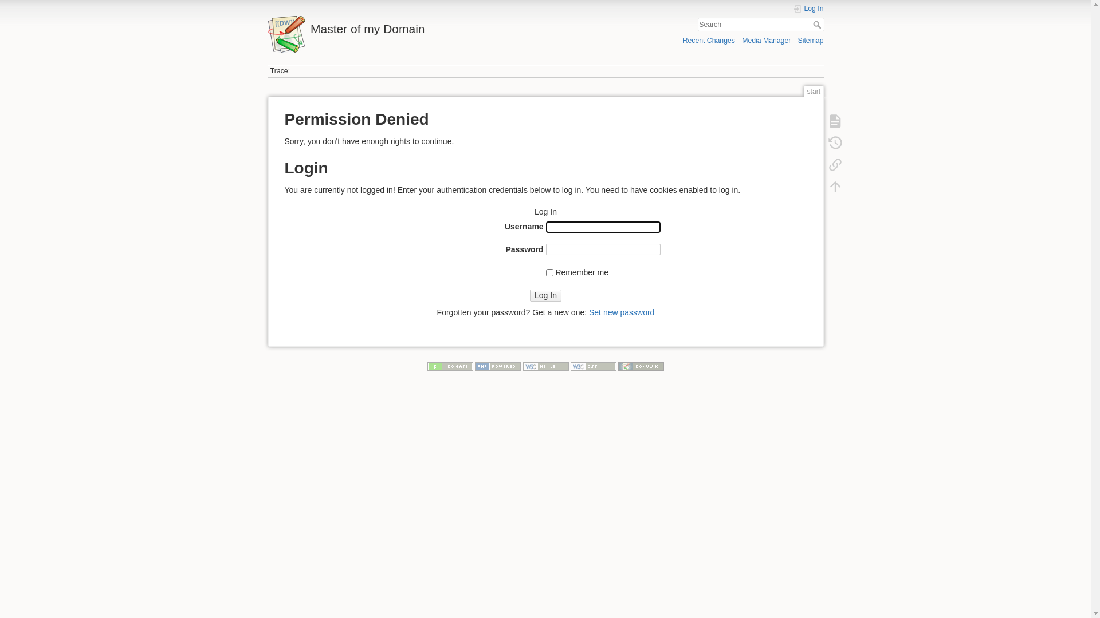 The image size is (1100, 618). Describe the element at coordinates (761, 25) in the screenshot. I see `[F]` at that location.